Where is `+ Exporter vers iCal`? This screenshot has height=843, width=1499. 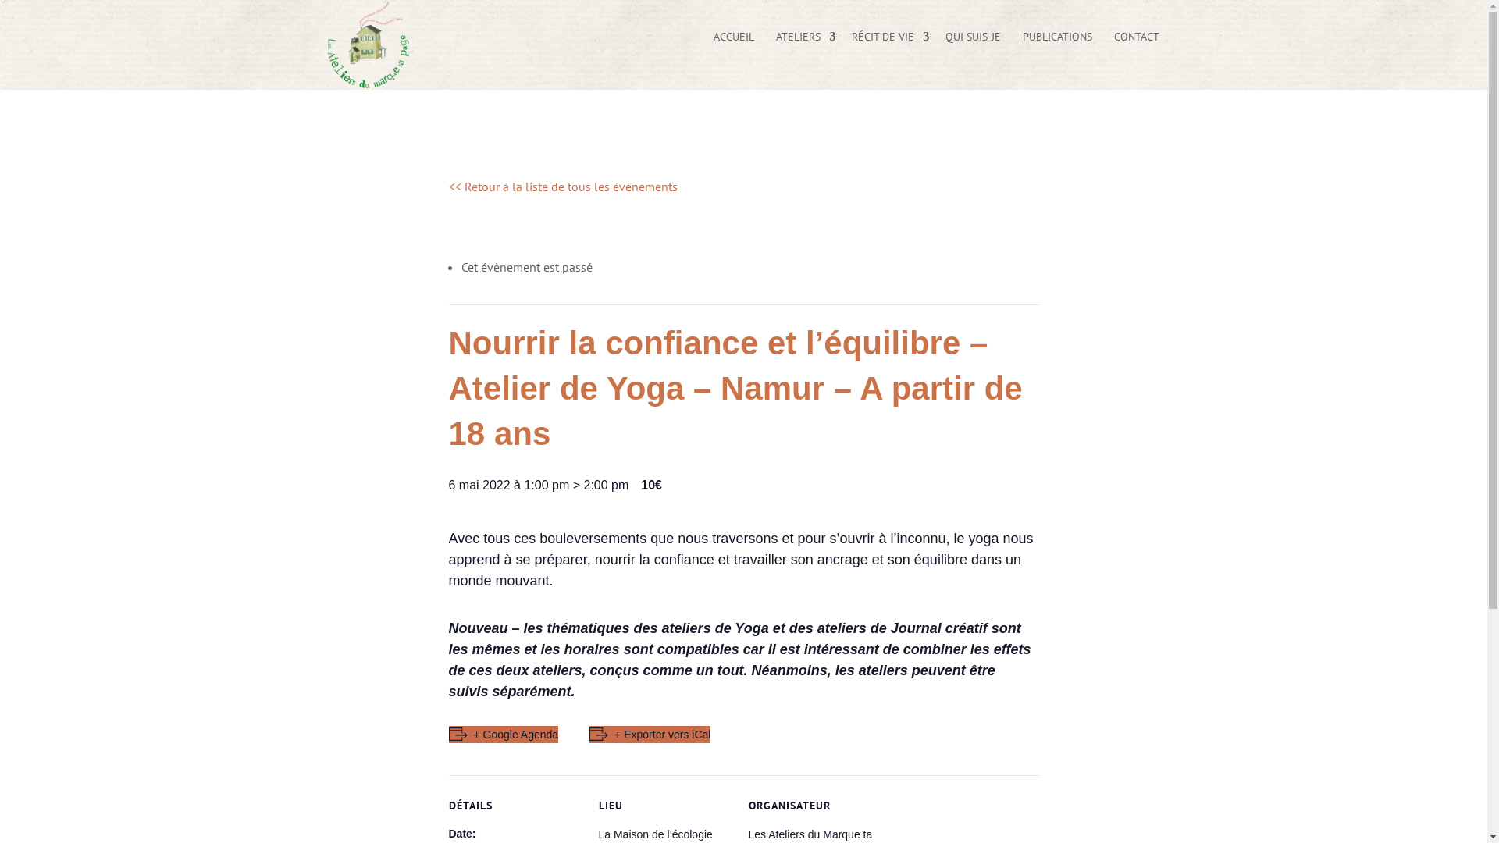 + Exporter vers iCal is located at coordinates (650, 735).